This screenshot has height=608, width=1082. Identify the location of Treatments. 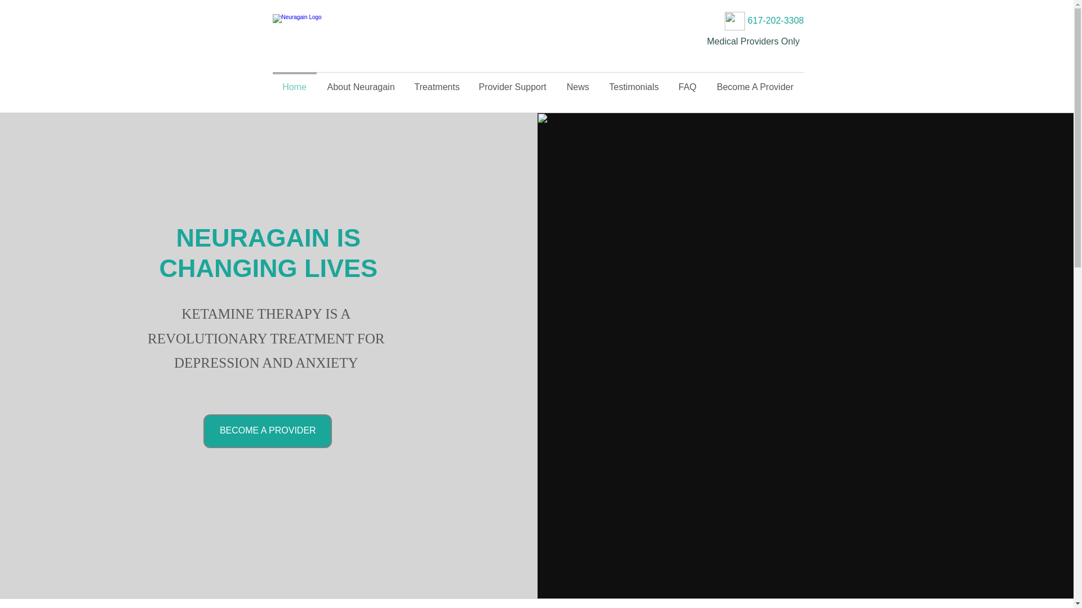
(437, 82).